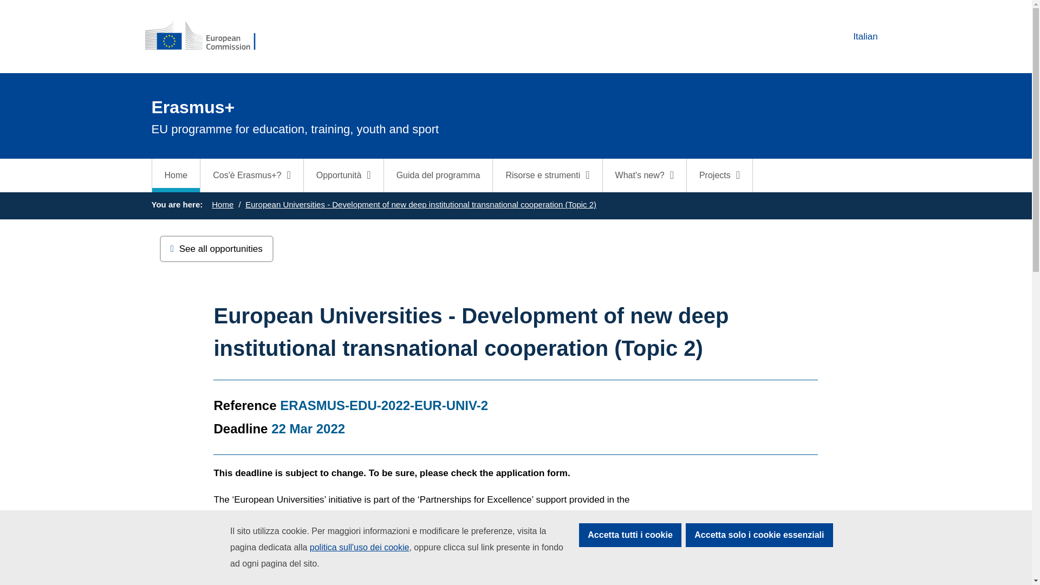 The width and height of the screenshot is (1040, 585). Describe the element at coordinates (547, 175) in the screenshot. I see `Risorse e strumenti` at that location.